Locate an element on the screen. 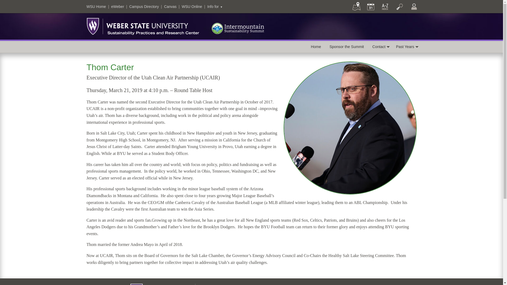  WSU Home is located at coordinates (96, 7).